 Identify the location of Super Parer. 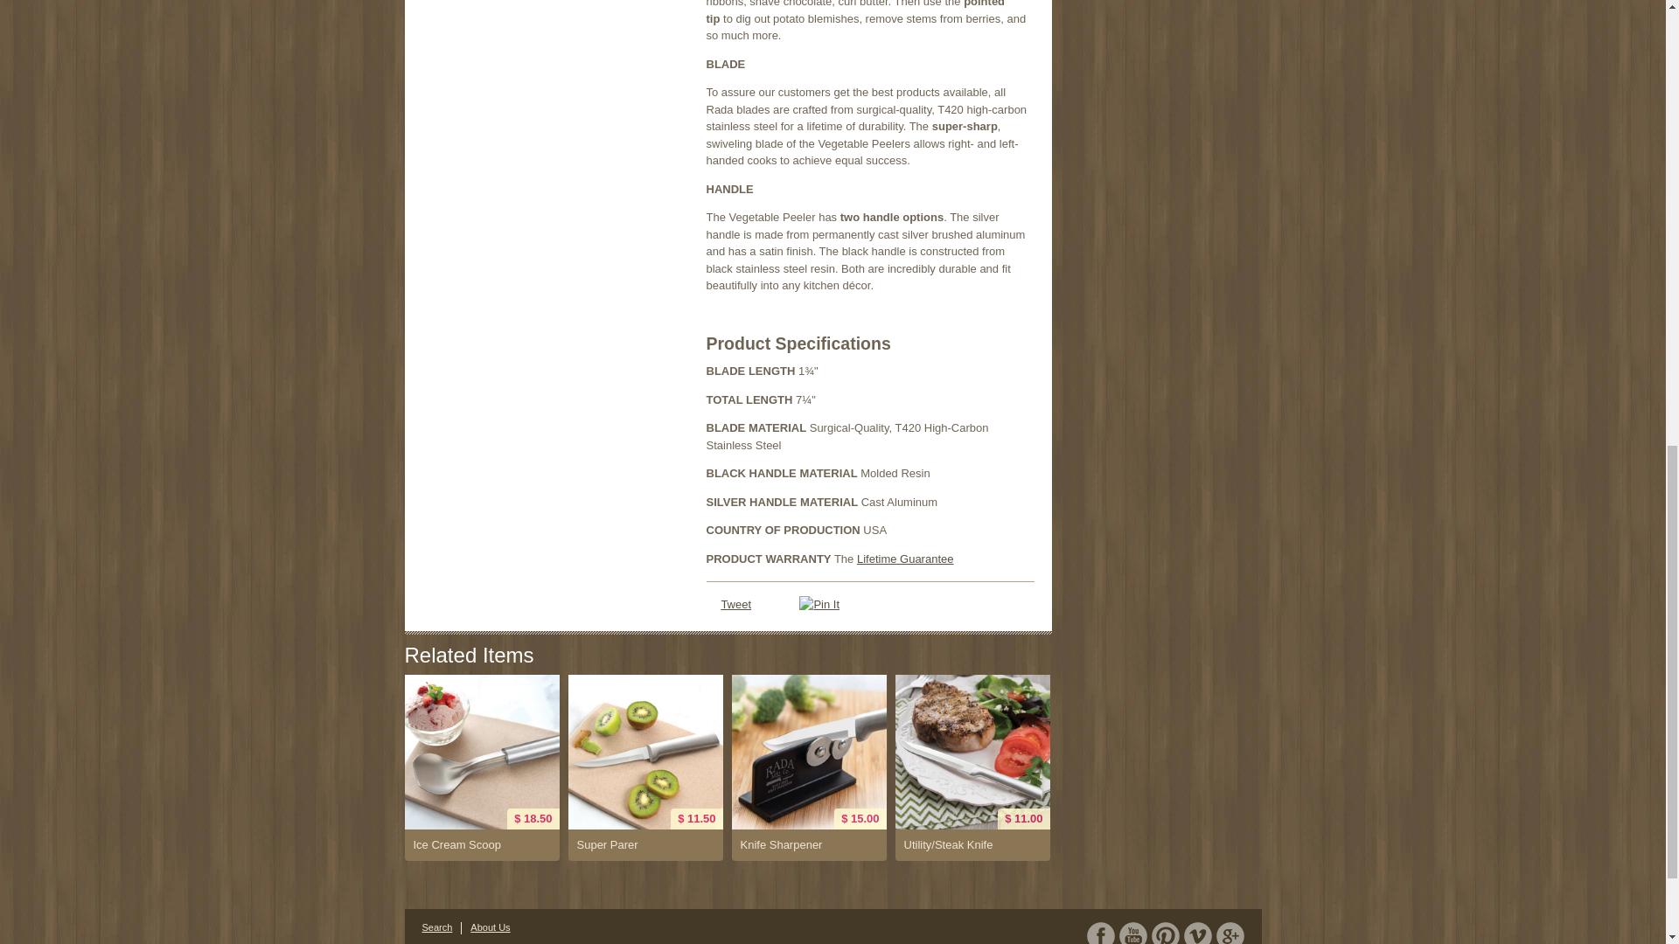
(645, 845).